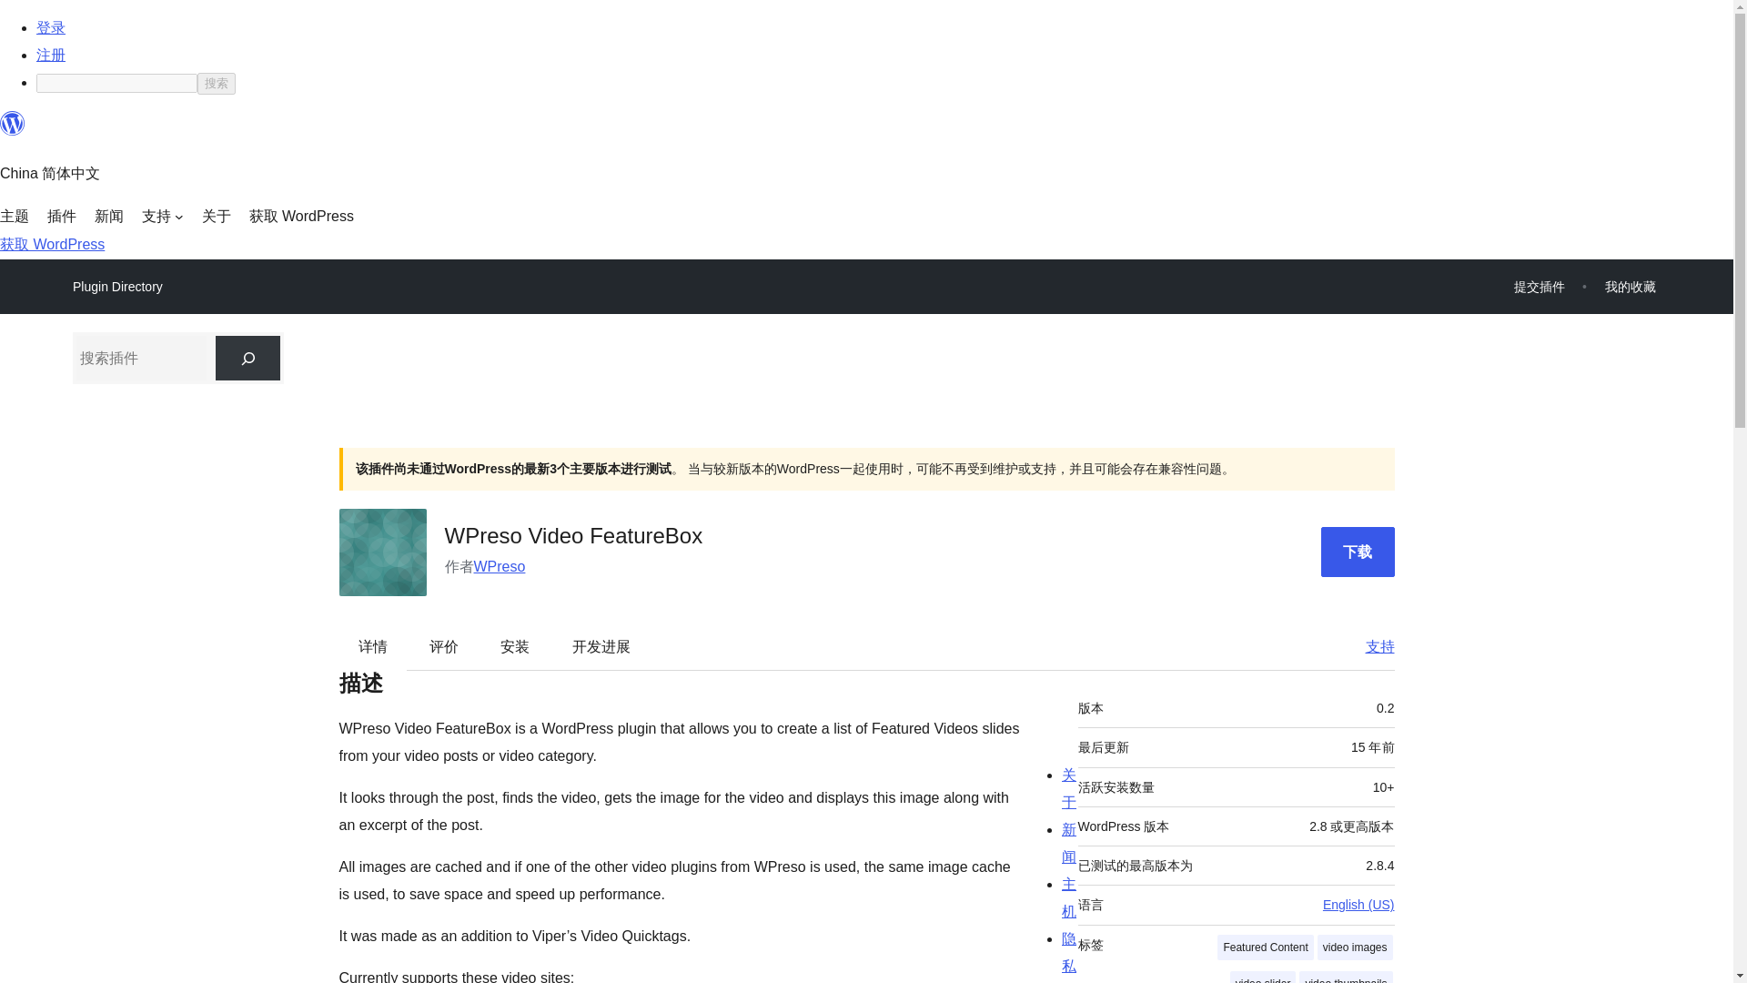 Image resolution: width=1747 pixels, height=983 pixels. Describe the element at coordinates (13, 124) in the screenshot. I see `WordPress.org` at that location.